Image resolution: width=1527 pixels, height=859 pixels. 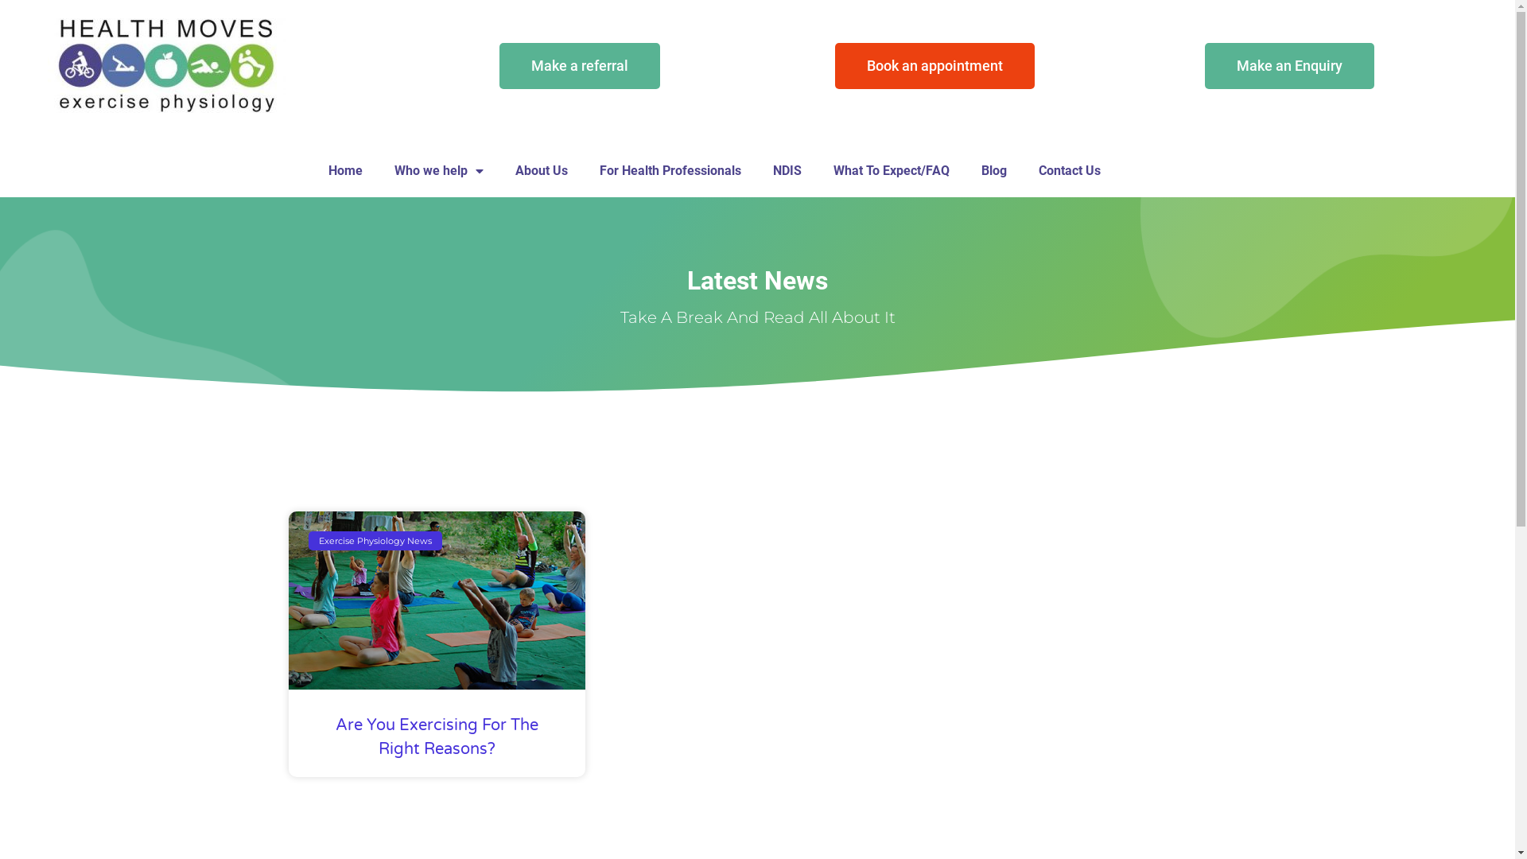 I want to click on NDIS, so click(x=787, y=171).